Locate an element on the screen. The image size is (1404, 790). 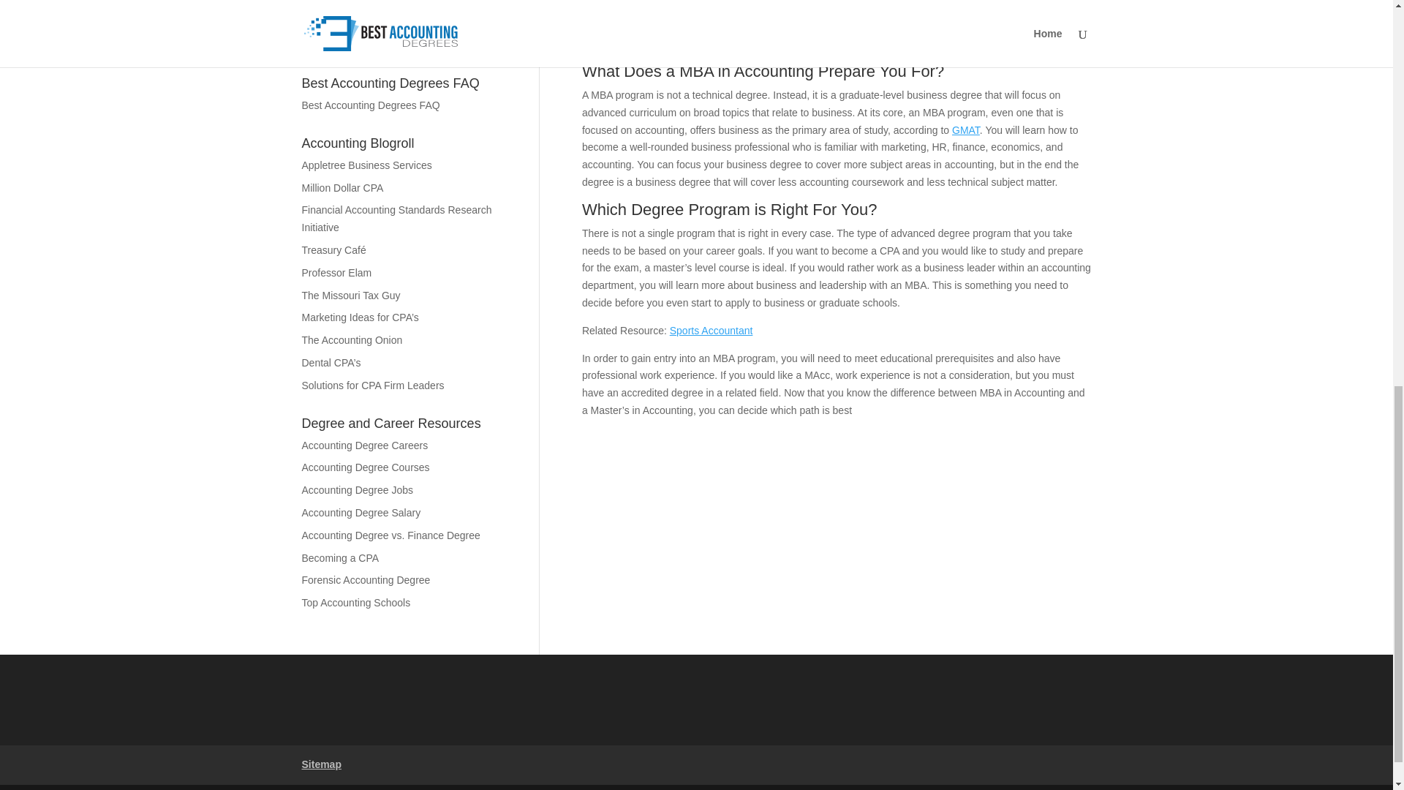
Sitemap is located at coordinates (321, 764).